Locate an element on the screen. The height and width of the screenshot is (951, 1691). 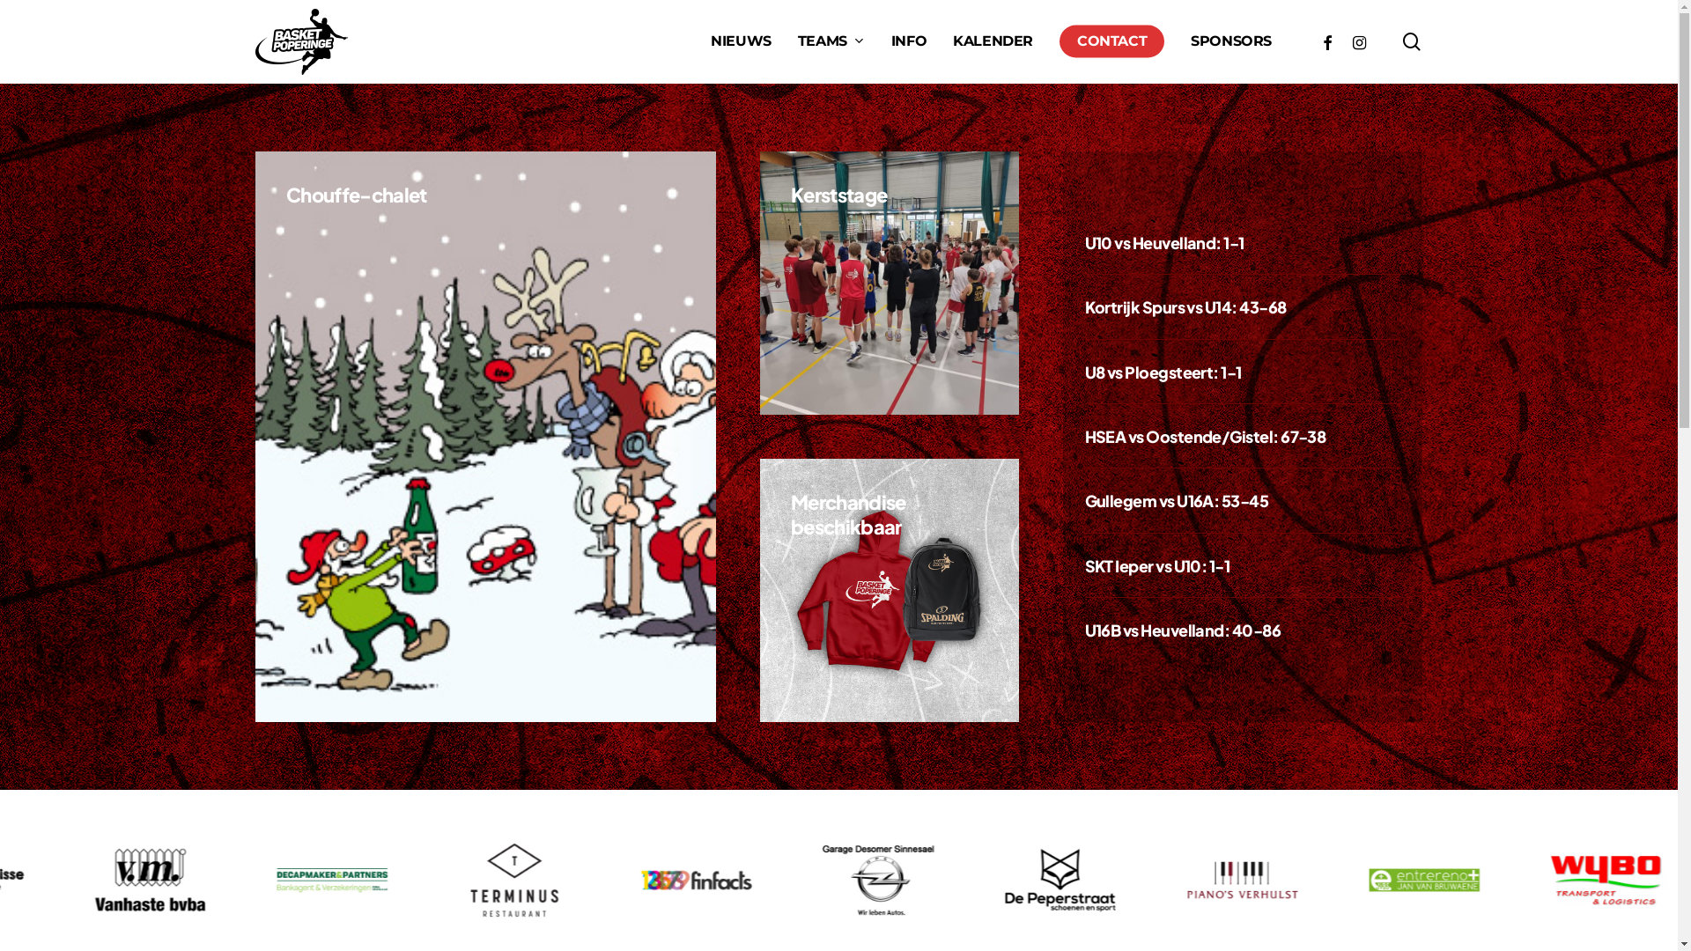
sponsors-finfacts is located at coordinates (703, 881).